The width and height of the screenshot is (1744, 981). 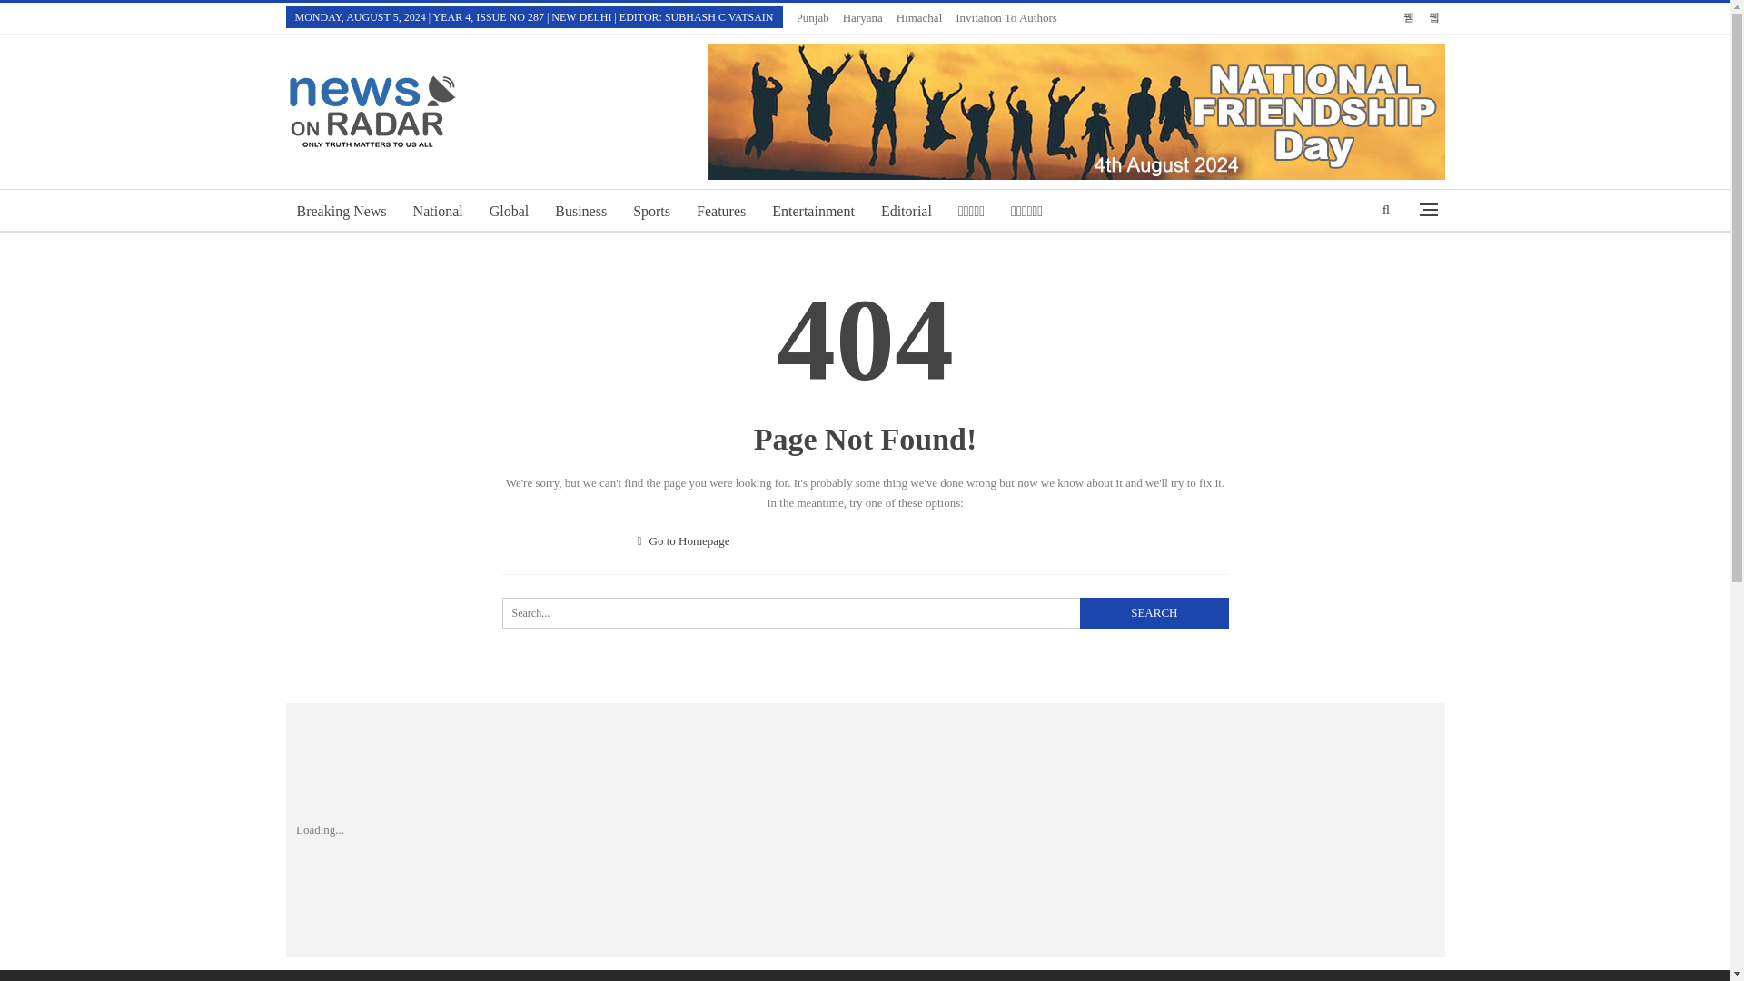 What do you see at coordinates (1016, 17) in the screenshot?
I see `Invitation To Authors` at bounding box center [1016, 17].